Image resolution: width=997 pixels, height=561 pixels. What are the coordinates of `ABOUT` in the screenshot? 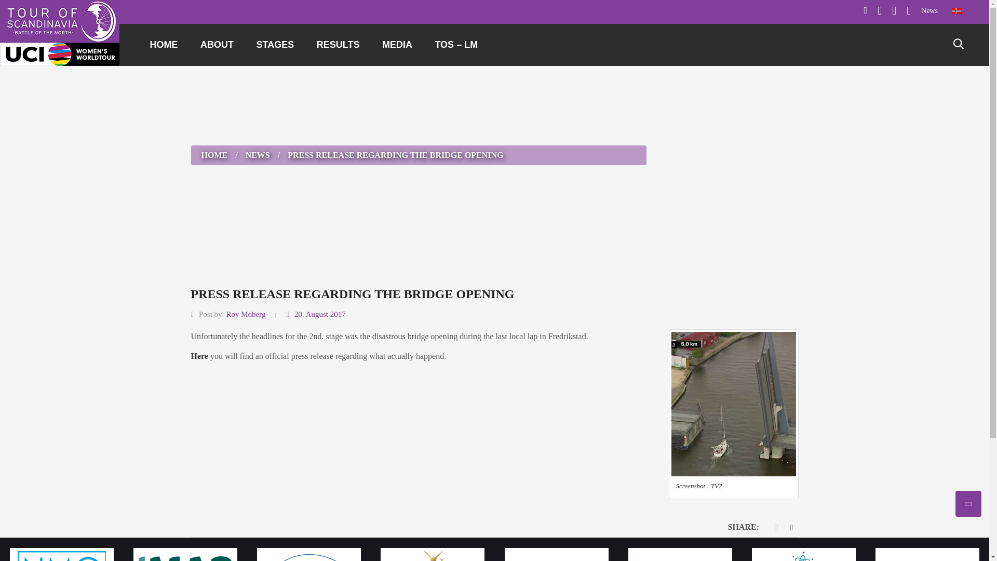 It's located at (217, 45).